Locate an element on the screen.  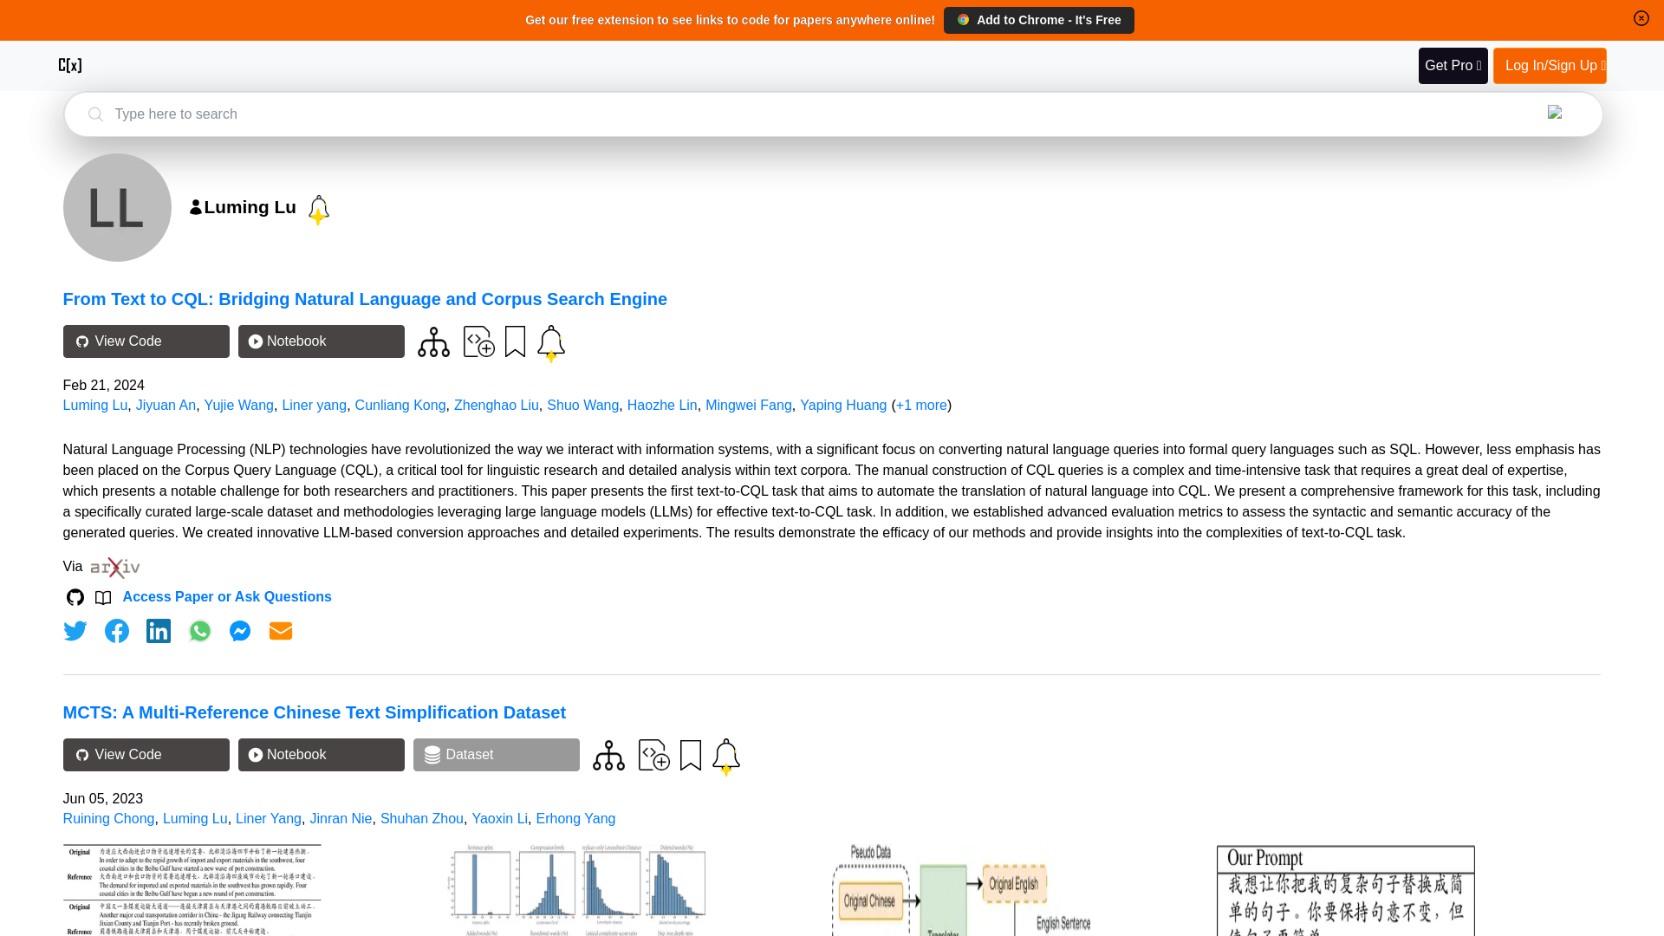
View code for similar papers is located at coordinates (433, 341).